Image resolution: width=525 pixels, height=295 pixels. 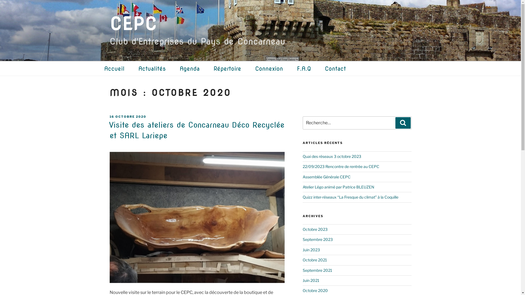 What do you see at coordinates (133, 24) in the screenshot?
I see `CEPC` at bounding box center [133, 24].